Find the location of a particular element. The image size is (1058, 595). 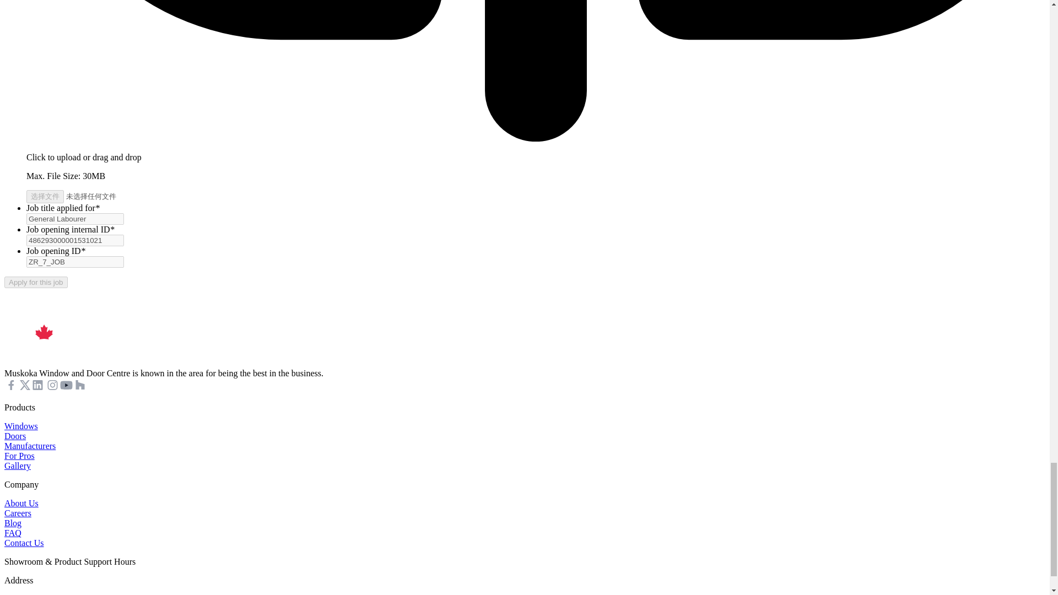

486293000001531021 is located at coordinates (75, 240).